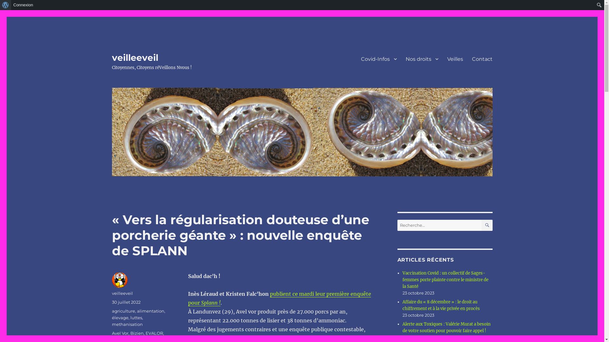 This screenshot has height=342, width=609. What do you see at coordinates (135, 58) in the screenshot?
I see `veilleeveil` at bounding box center [135, 58].